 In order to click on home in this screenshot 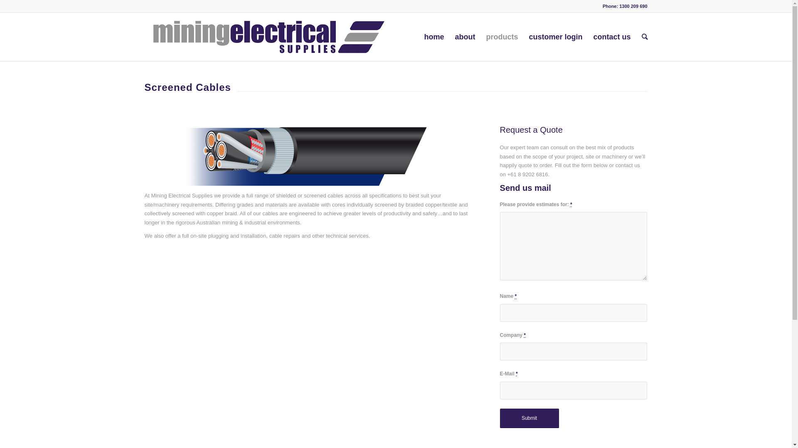, I will do `click(434, 37)`.